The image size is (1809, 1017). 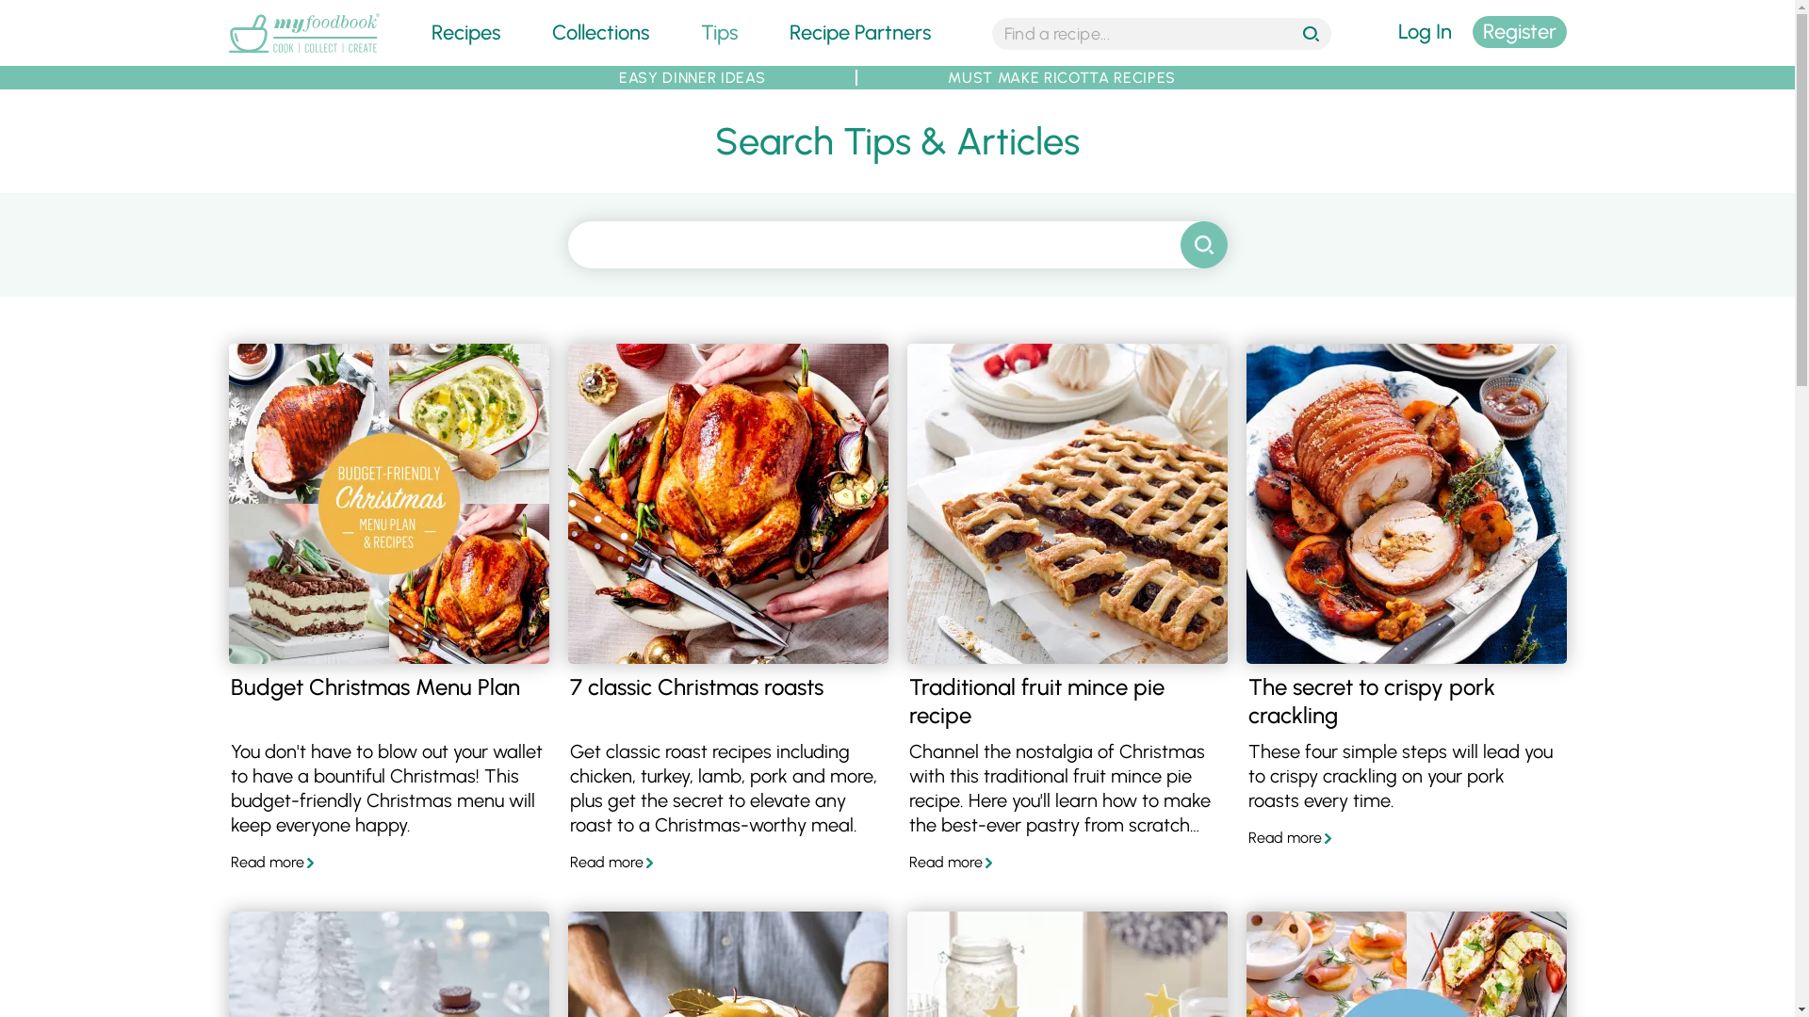 I want to click on Tips, so click(x=720, y=32).